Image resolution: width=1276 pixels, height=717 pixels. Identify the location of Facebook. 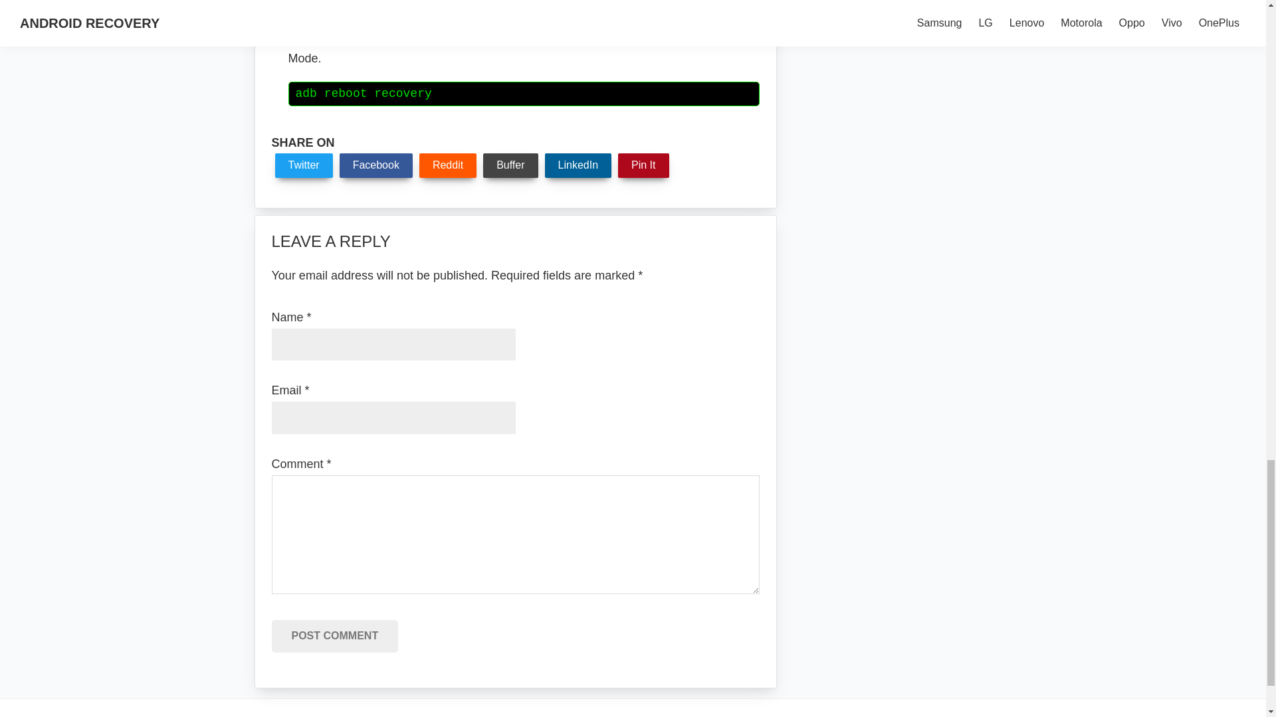
(375, 165).